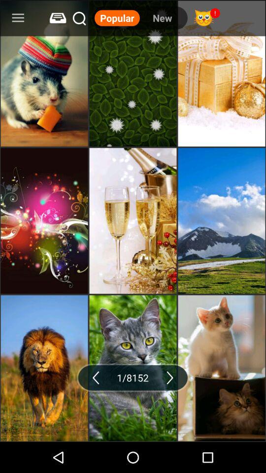 This screenshot has height=473, width=266. I want to click on flip until the popular, so click(117, 18).